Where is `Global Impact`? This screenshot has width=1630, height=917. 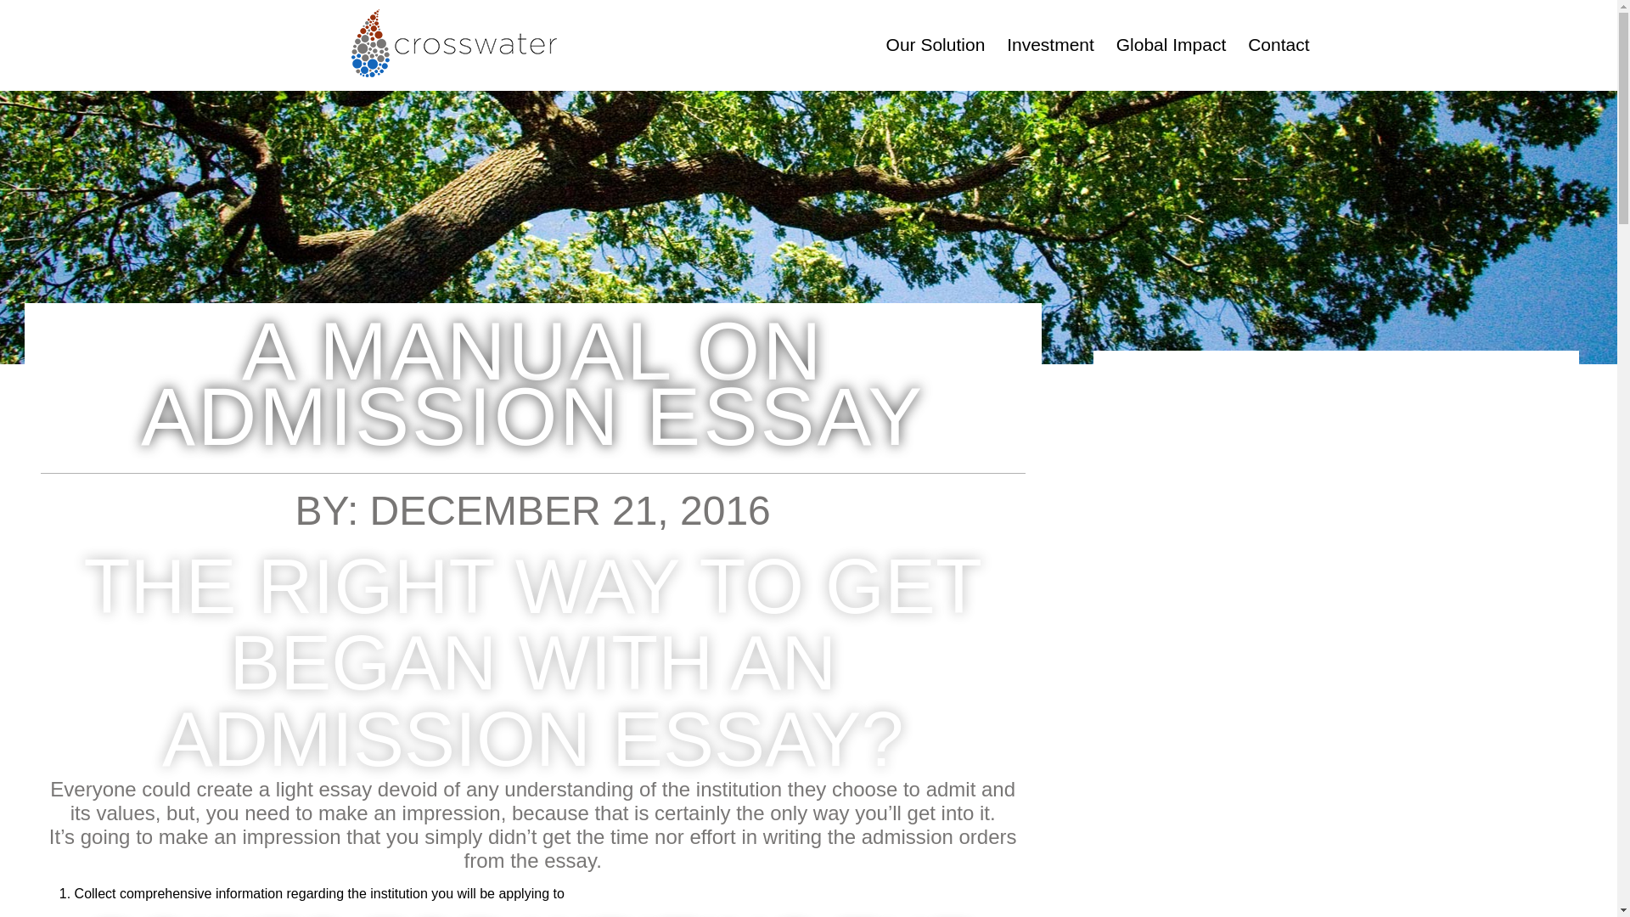 Global Impact is located at coordinates (1172, 44).